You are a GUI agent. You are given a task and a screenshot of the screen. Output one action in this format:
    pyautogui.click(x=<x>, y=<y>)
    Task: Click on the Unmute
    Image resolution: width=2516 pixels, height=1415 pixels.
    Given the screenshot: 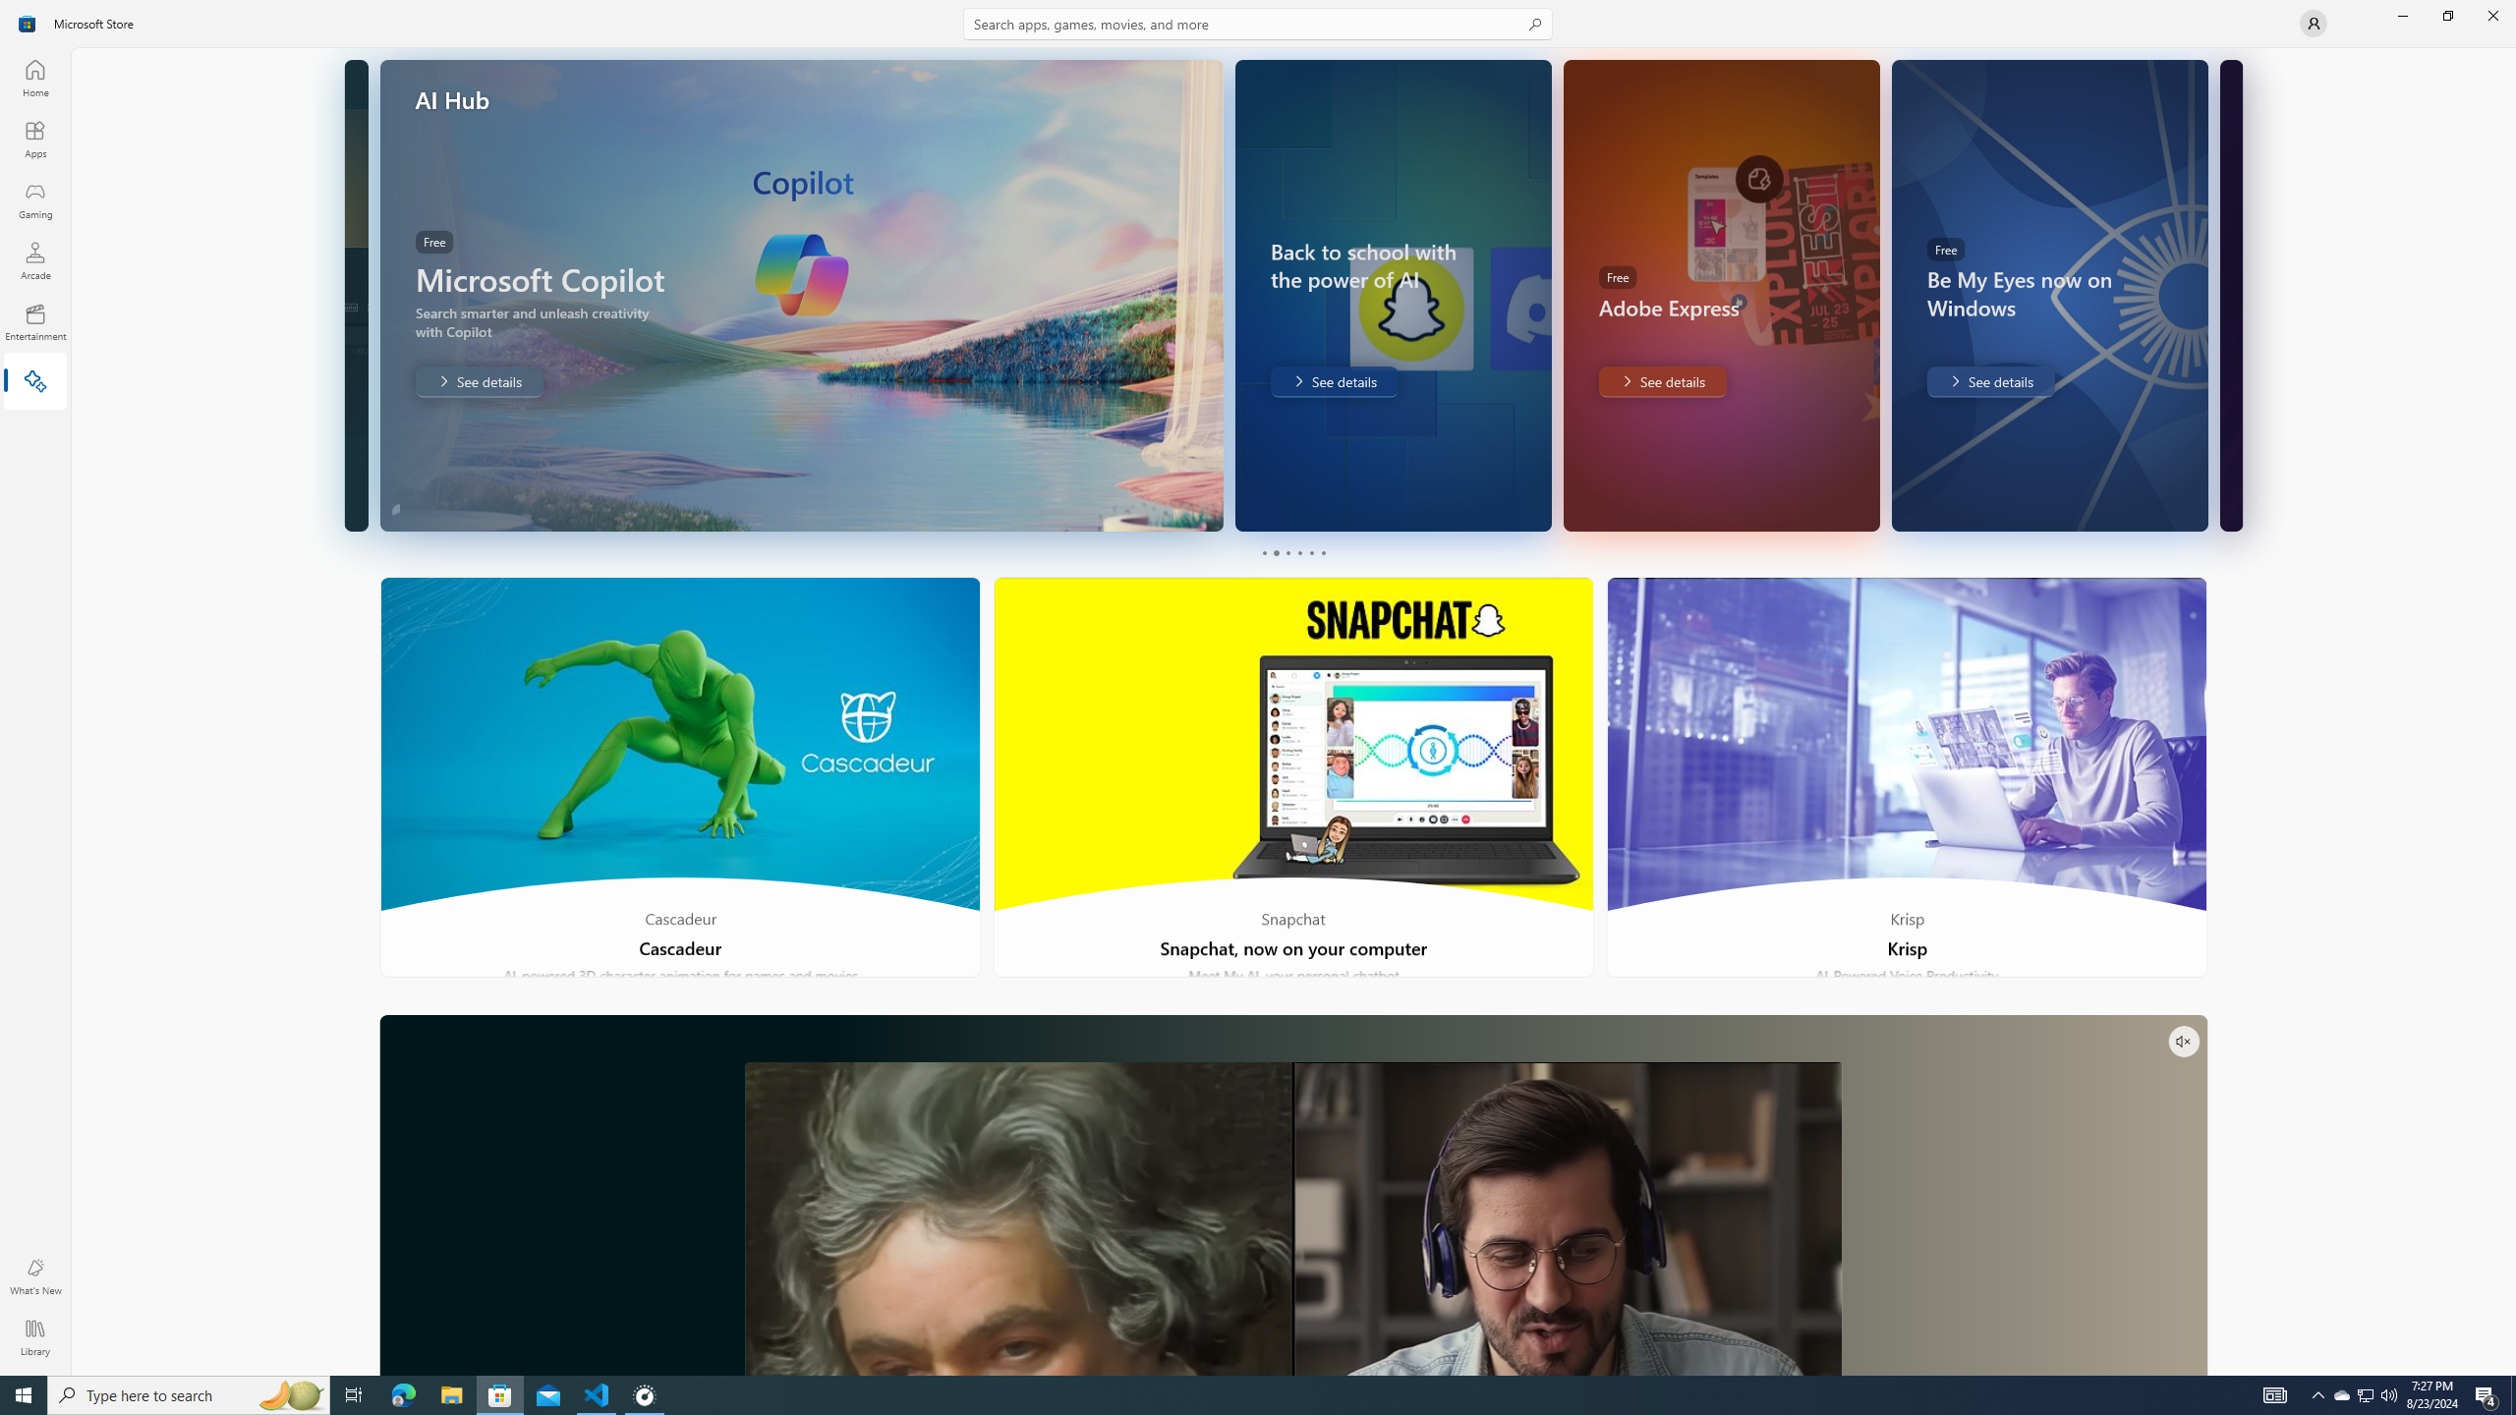 What is the action you would take?
    pyautogui.click(x=2184, y=1042)
    